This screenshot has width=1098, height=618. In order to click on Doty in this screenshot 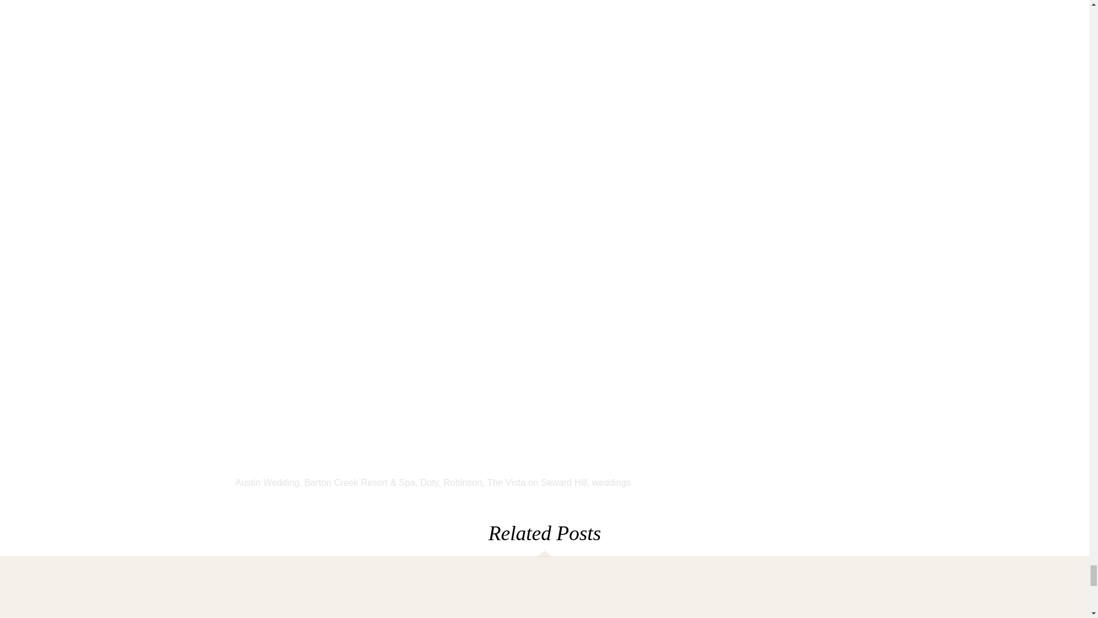, I will do `click(429, 482)`.